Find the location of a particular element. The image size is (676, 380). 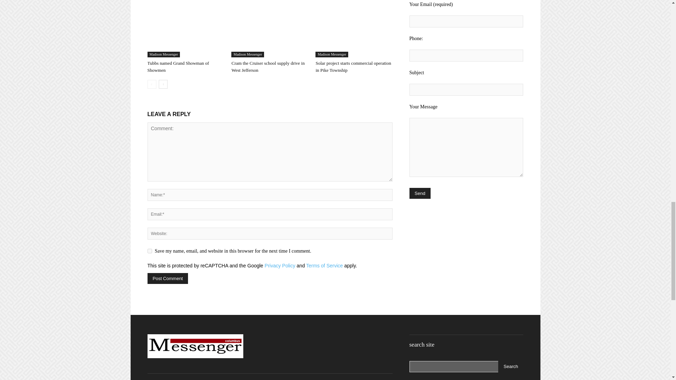

Cram the Cruiser school supply drive in West Jefferson is located at coordinates (268, 66).